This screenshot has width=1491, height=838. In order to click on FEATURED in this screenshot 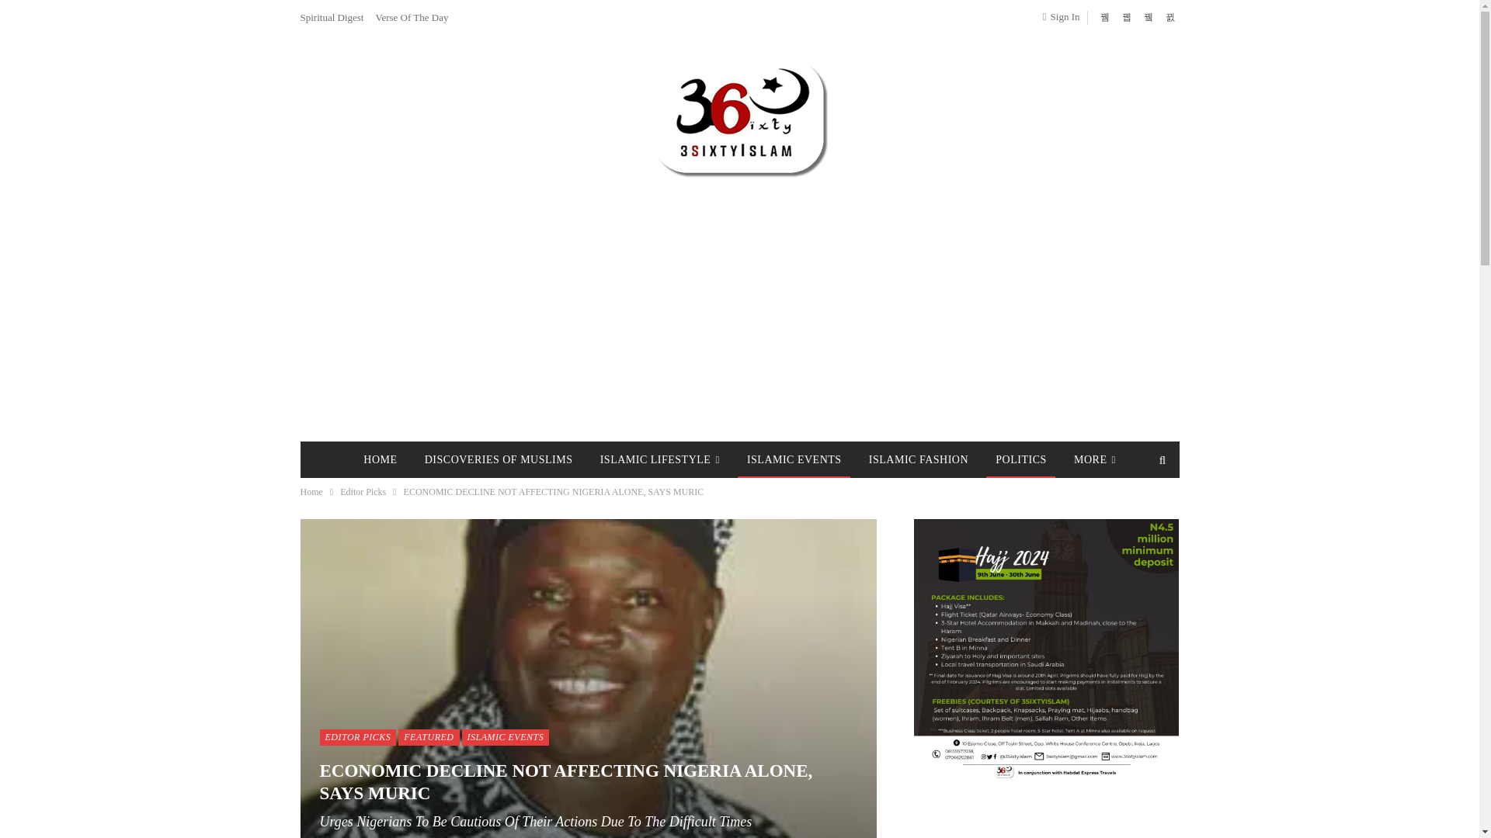, I will do `click(429, 737)`.